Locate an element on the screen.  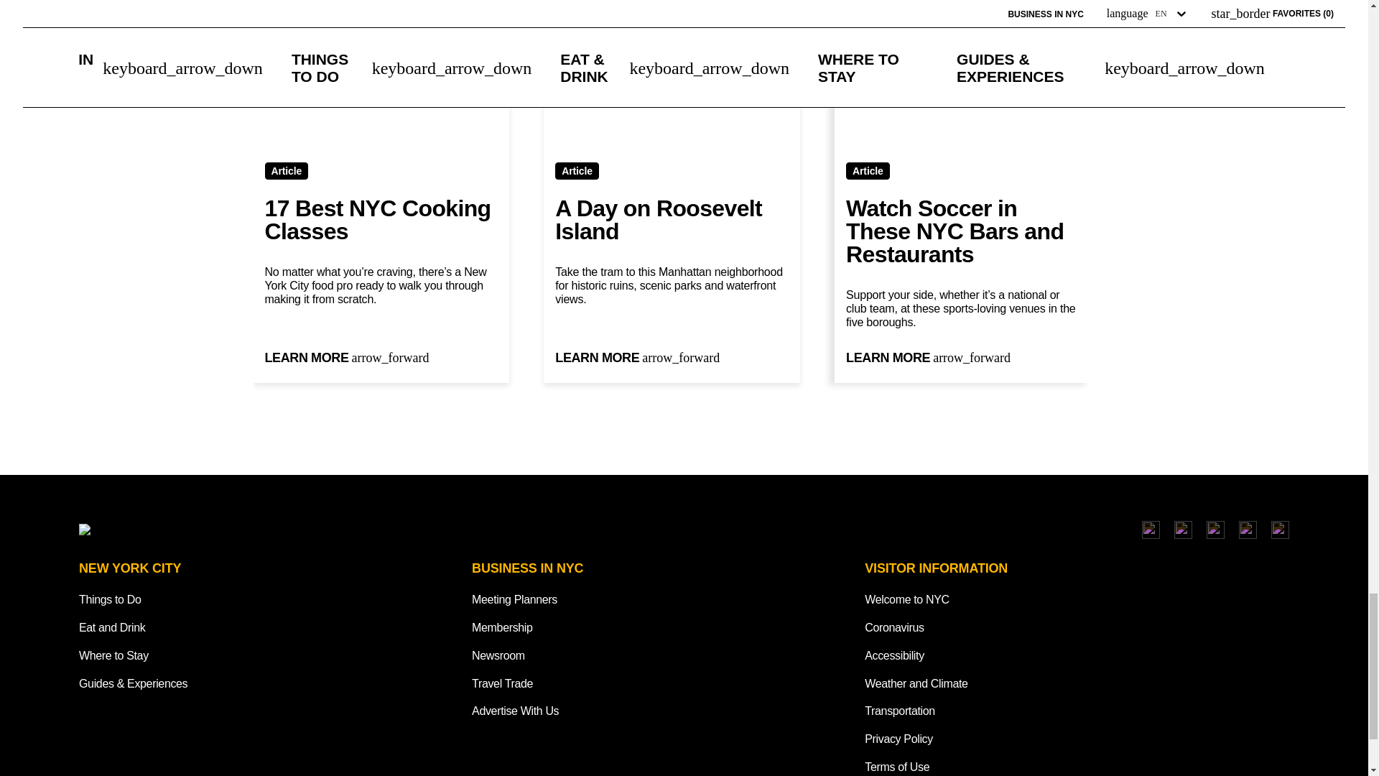
New York City Tourism and Conventions Instagram is located at coordinates (1151, 529).